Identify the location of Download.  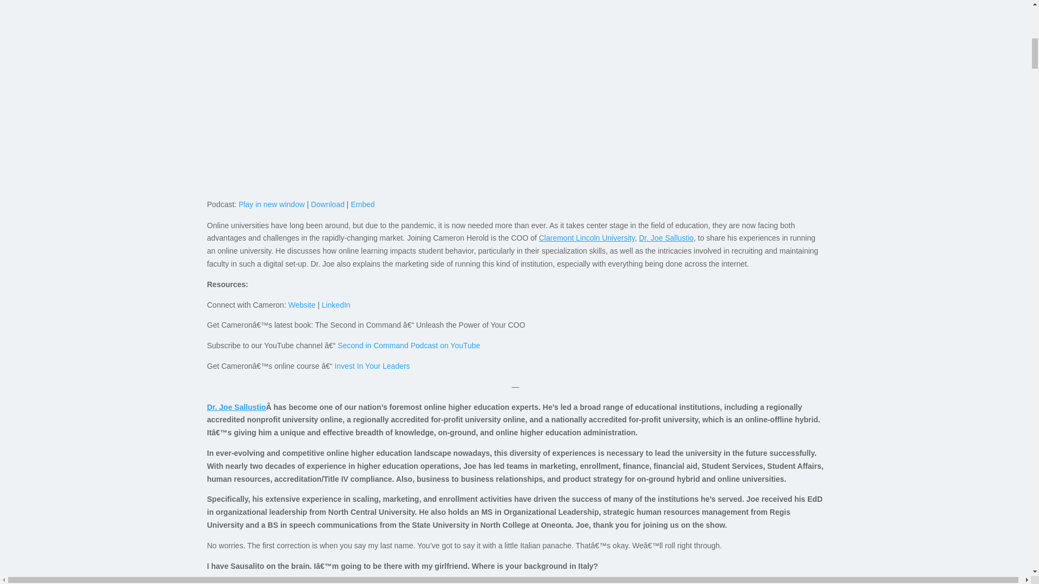
(327, 204).